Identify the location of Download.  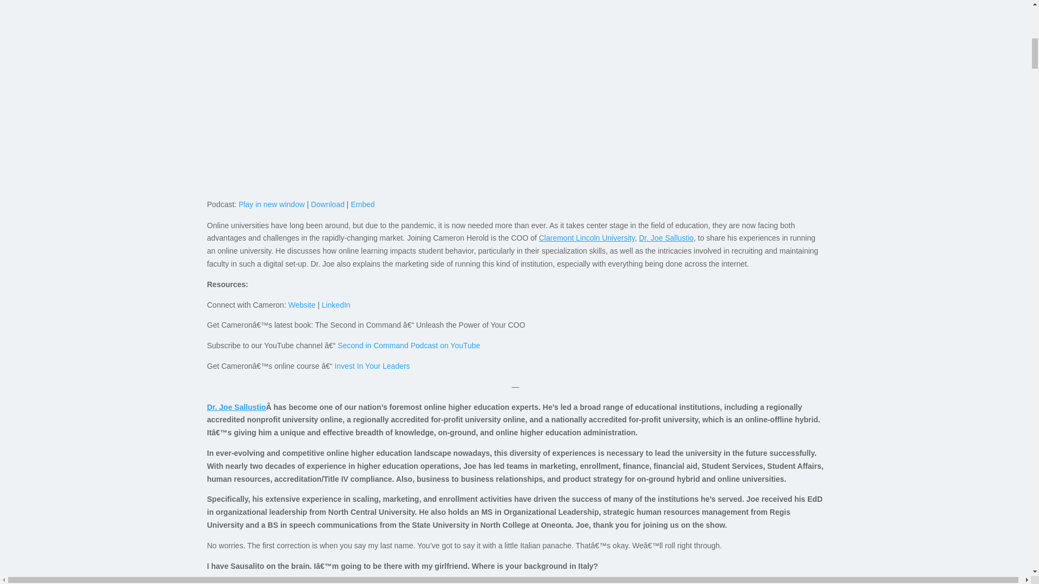
(327, 204).